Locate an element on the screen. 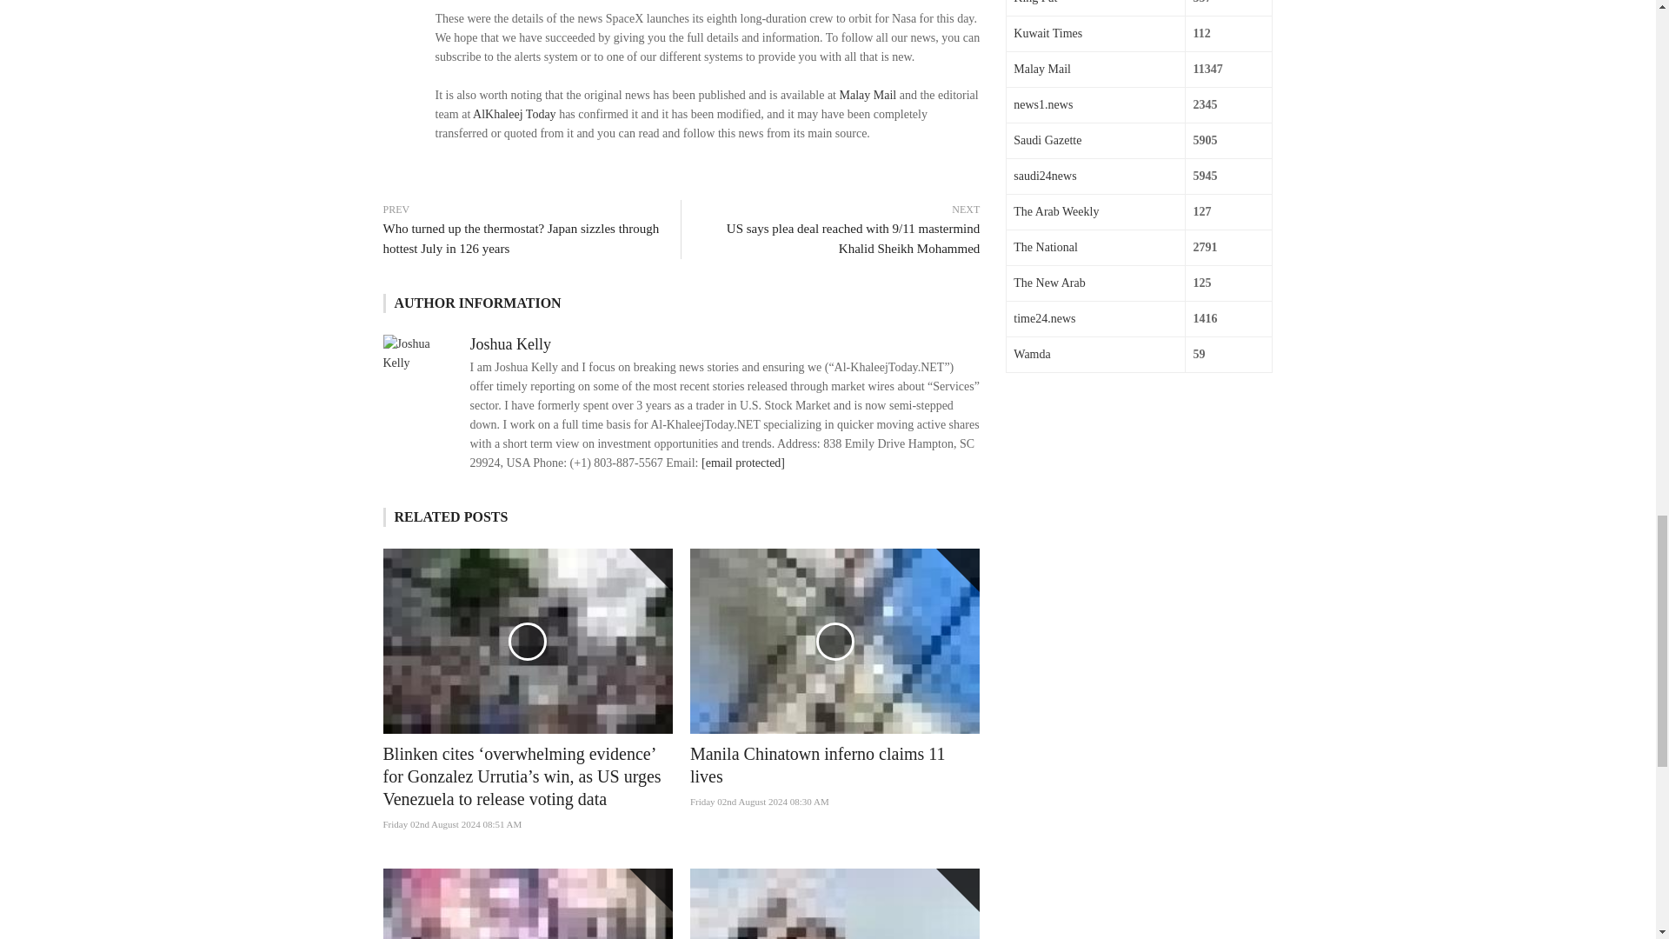 The width and height of the screenshot is (1669, 939). Malay Mail is located at coordinates (868, 94).